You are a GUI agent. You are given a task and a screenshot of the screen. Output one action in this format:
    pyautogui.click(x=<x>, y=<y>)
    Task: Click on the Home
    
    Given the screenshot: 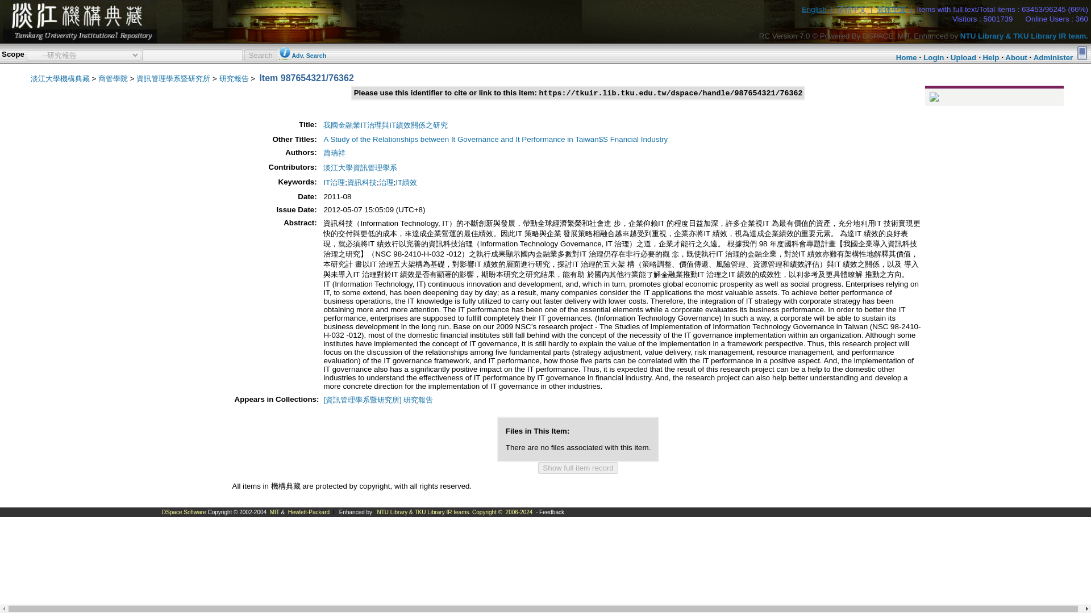 What is the action you would take?
    pyautogui.click(x=906, y=57)
    